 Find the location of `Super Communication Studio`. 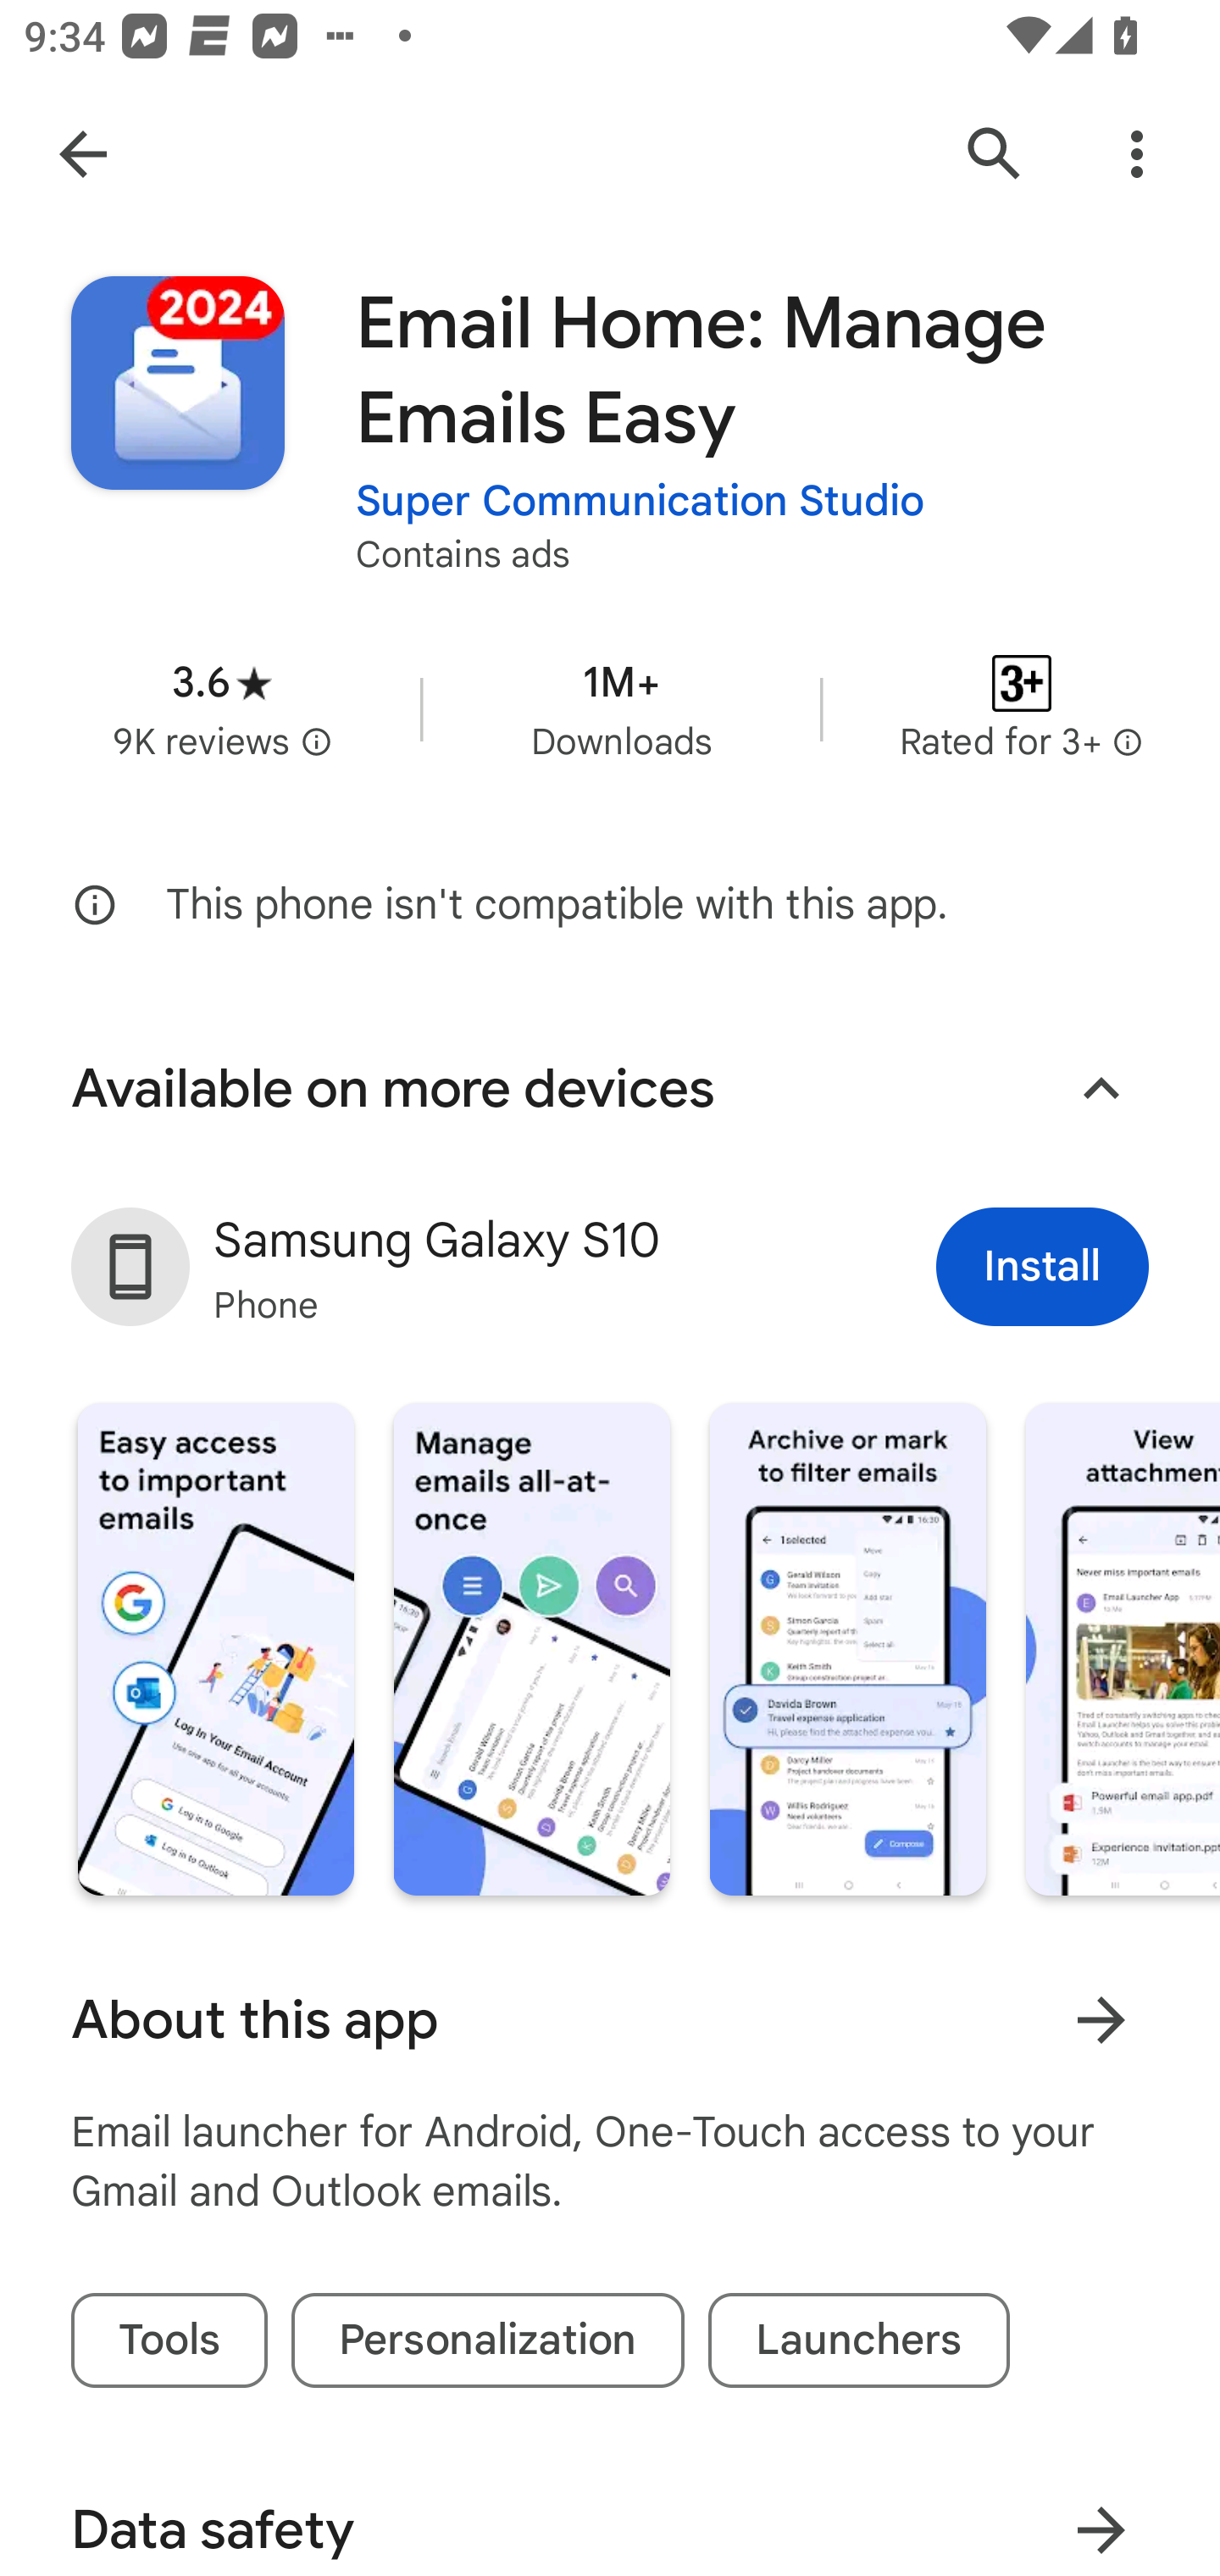

Super Communication Studio is located at coordinates (640, 500).